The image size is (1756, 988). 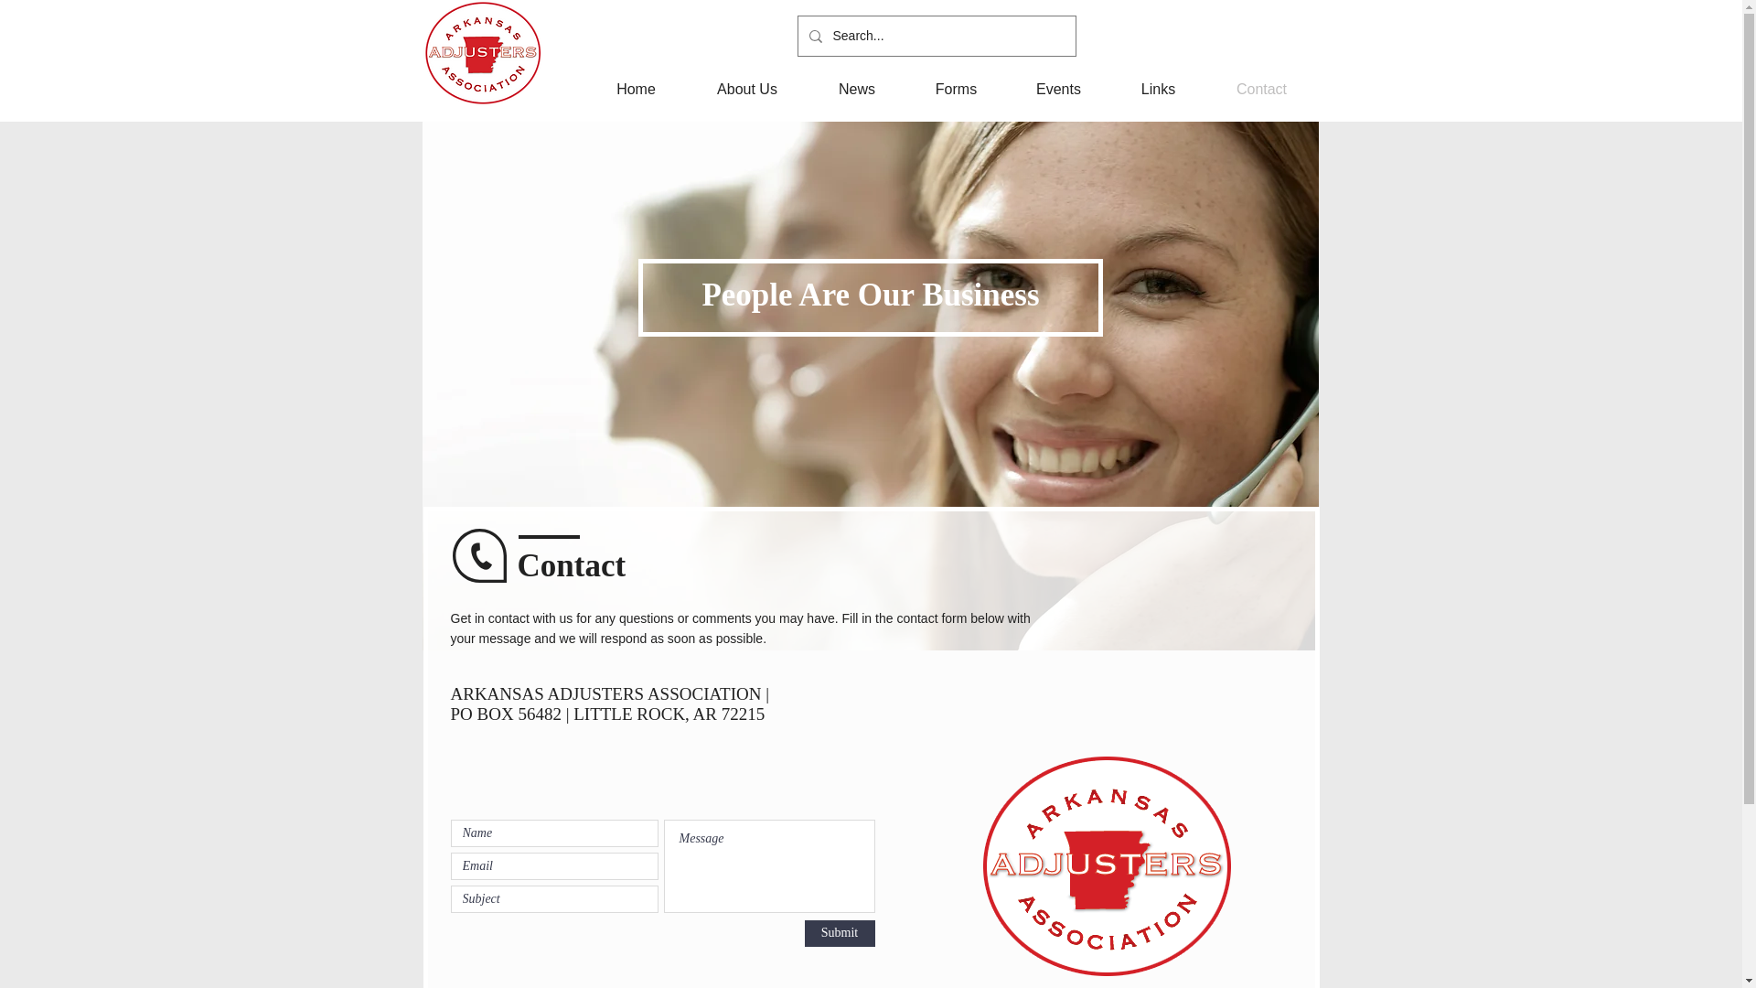 What do you see at coordinates (840, 933) in the screenshot?
I see `Submit` at bounding box center [840, 933].